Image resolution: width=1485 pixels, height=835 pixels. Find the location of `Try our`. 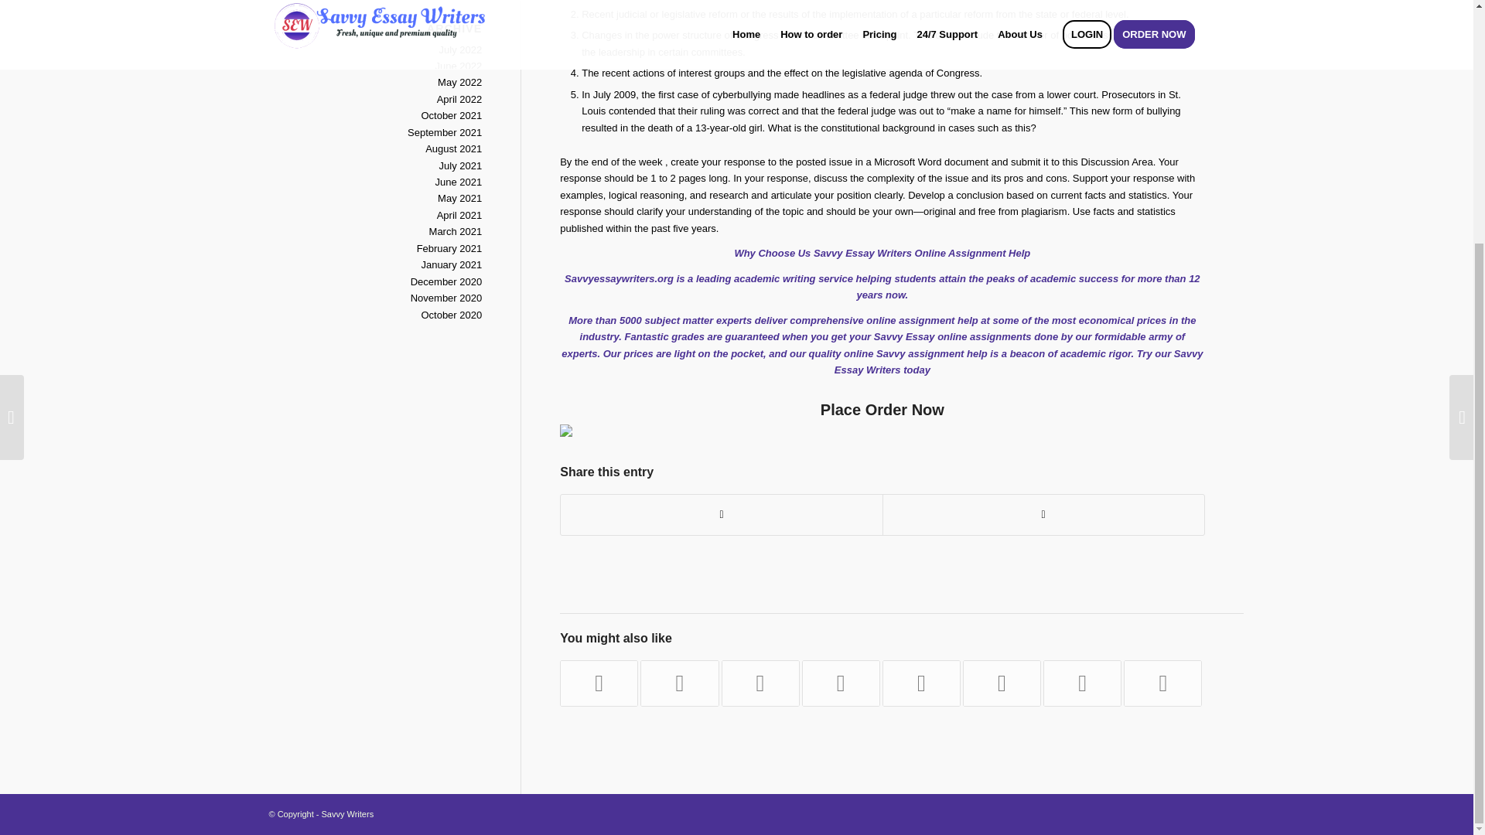

Try our is located at coordinates (1154, 354).